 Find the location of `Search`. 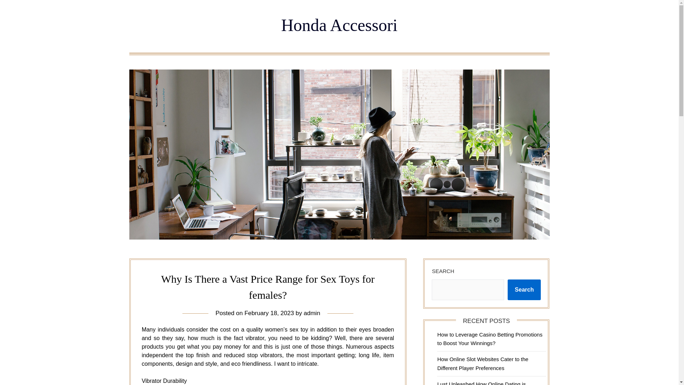

Search is located at coordinates (524, 290).